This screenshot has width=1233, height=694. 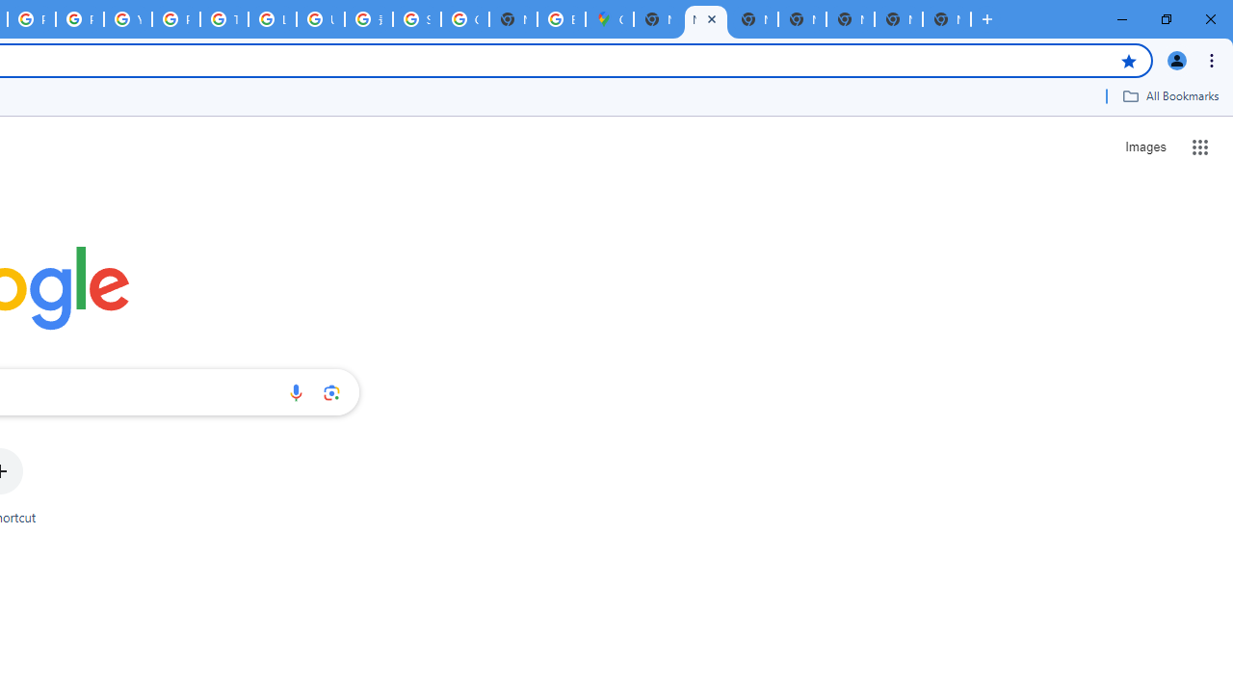 What do you see at coordinates (657, 19) in the screenshot?
I see `New Tab` at bounding box center [657, 19].